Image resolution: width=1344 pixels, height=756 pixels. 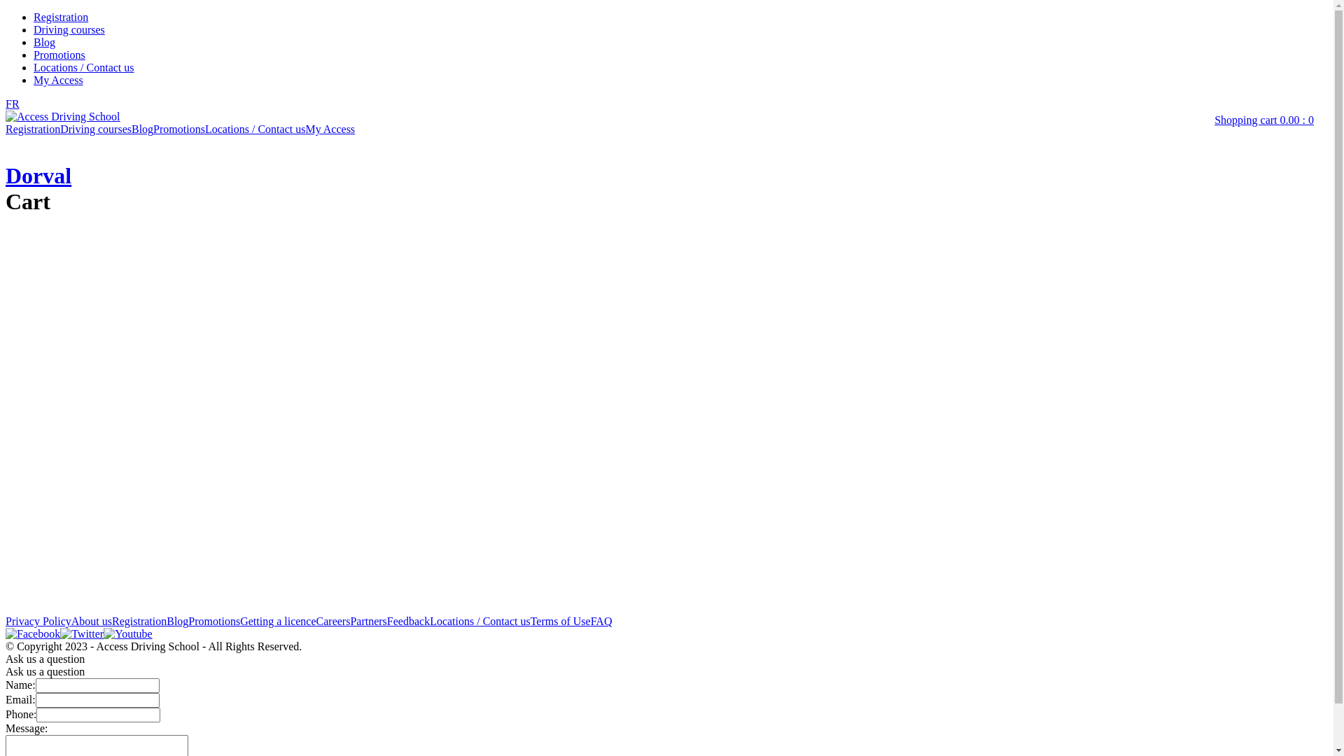 What do you see at coordinates (278, 622) in the screenshot?
I see `Getting a licence` at bounding box center [278, 622].